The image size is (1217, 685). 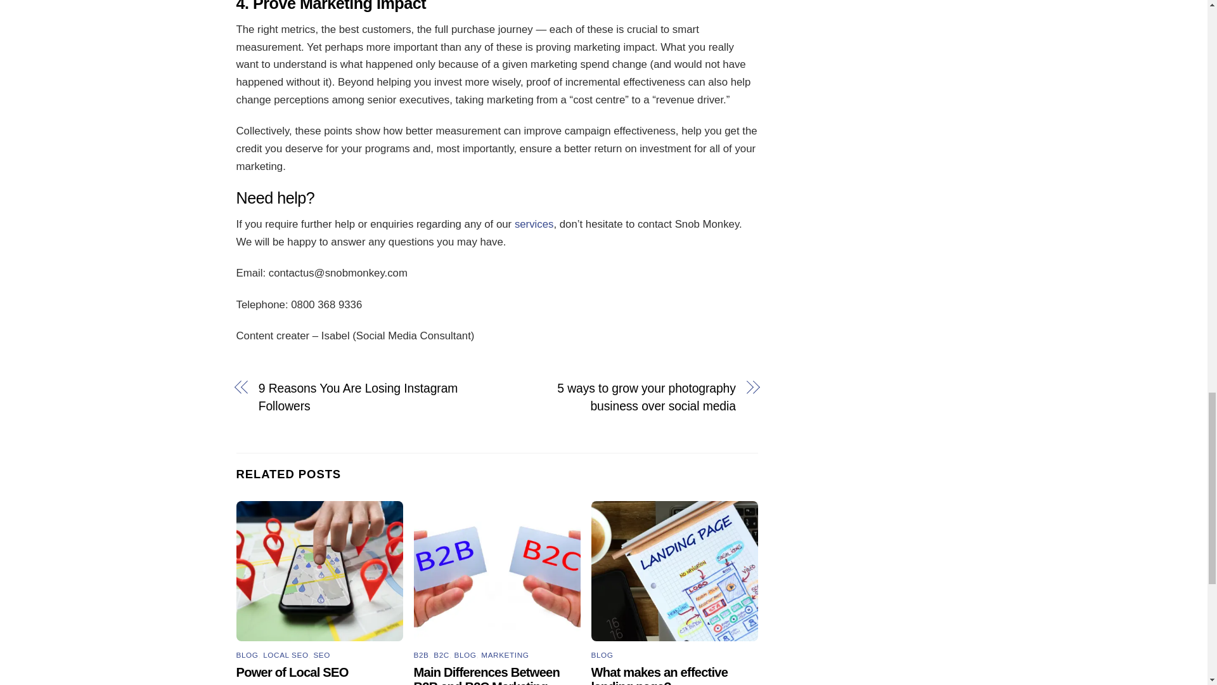 I want to click on services, so click(x=534, y=224).